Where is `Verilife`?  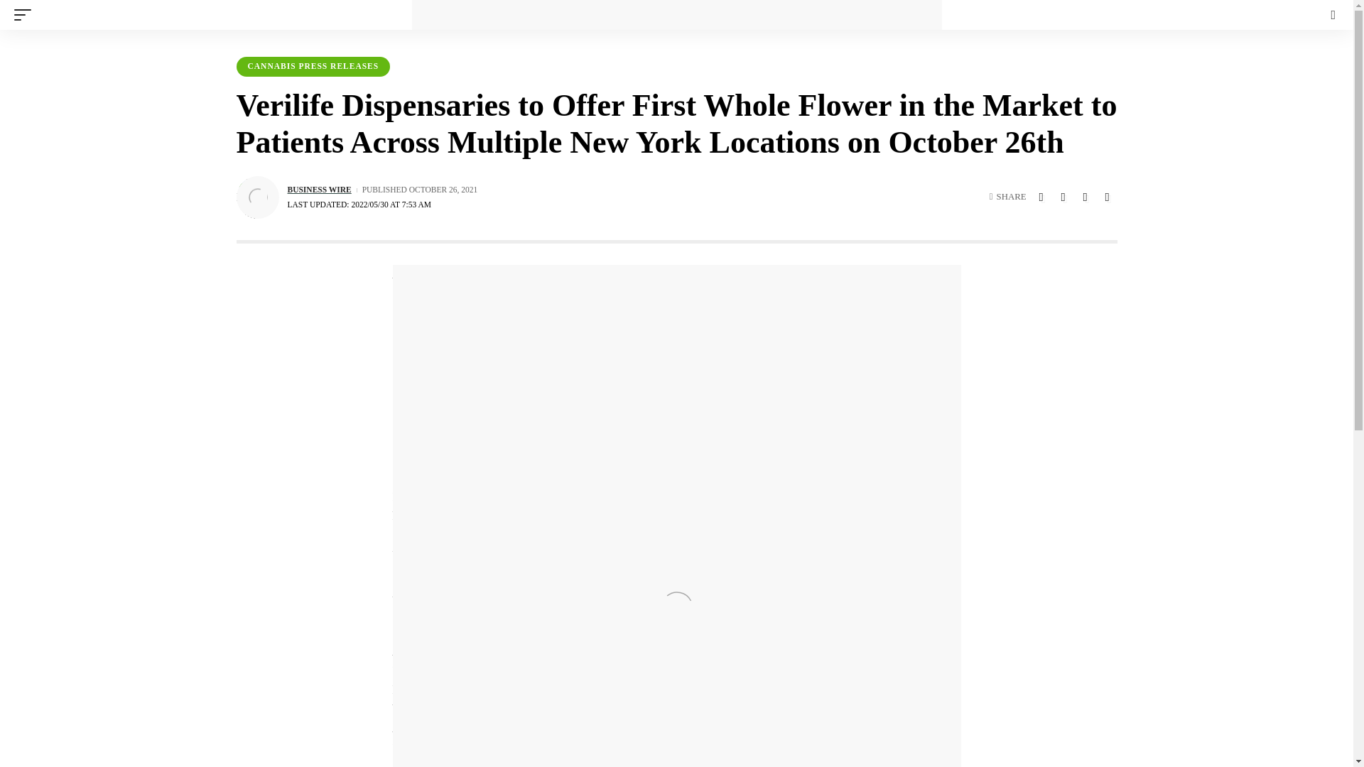
Verilife is located at coordinates (657, 312).